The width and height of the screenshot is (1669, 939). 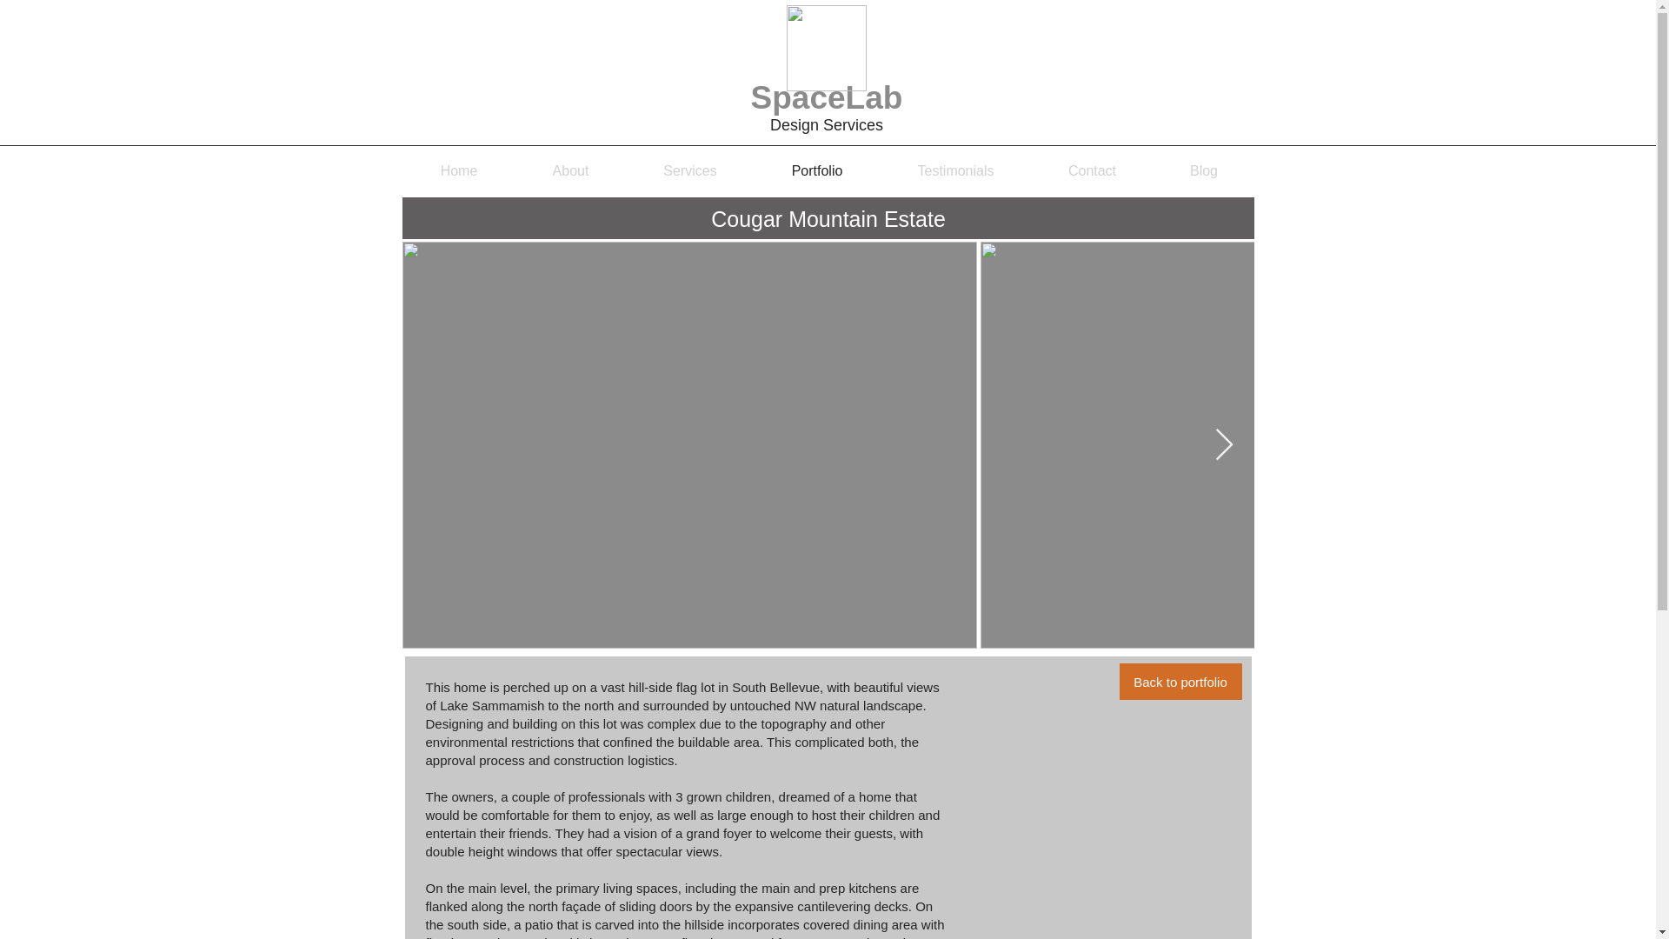 What do you see at coordinates (690, 170) in the screenshot?
I see `Services` at bounding box center [690, 170].